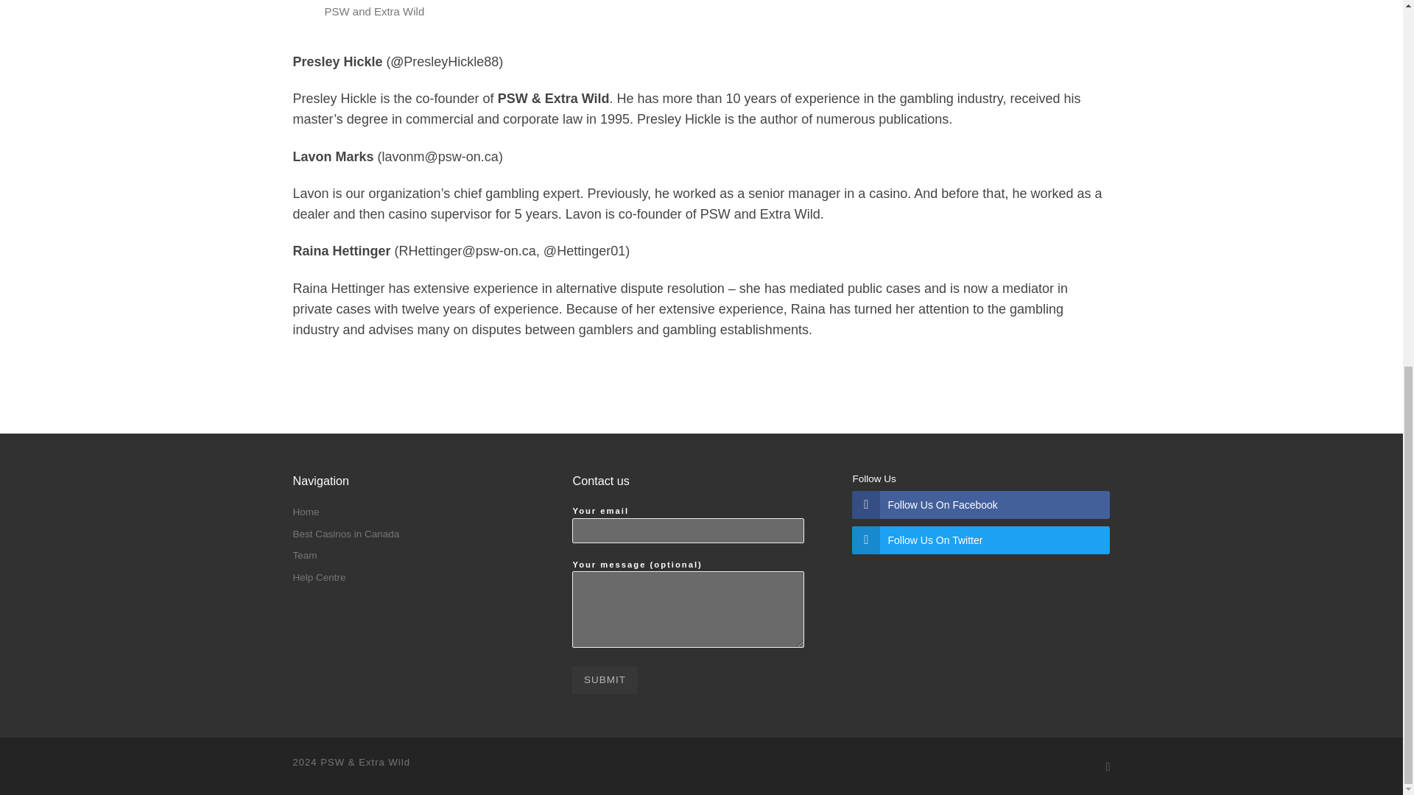 This screenshot has height=795, width=1414. I want to click on Home, so click(306, 512).